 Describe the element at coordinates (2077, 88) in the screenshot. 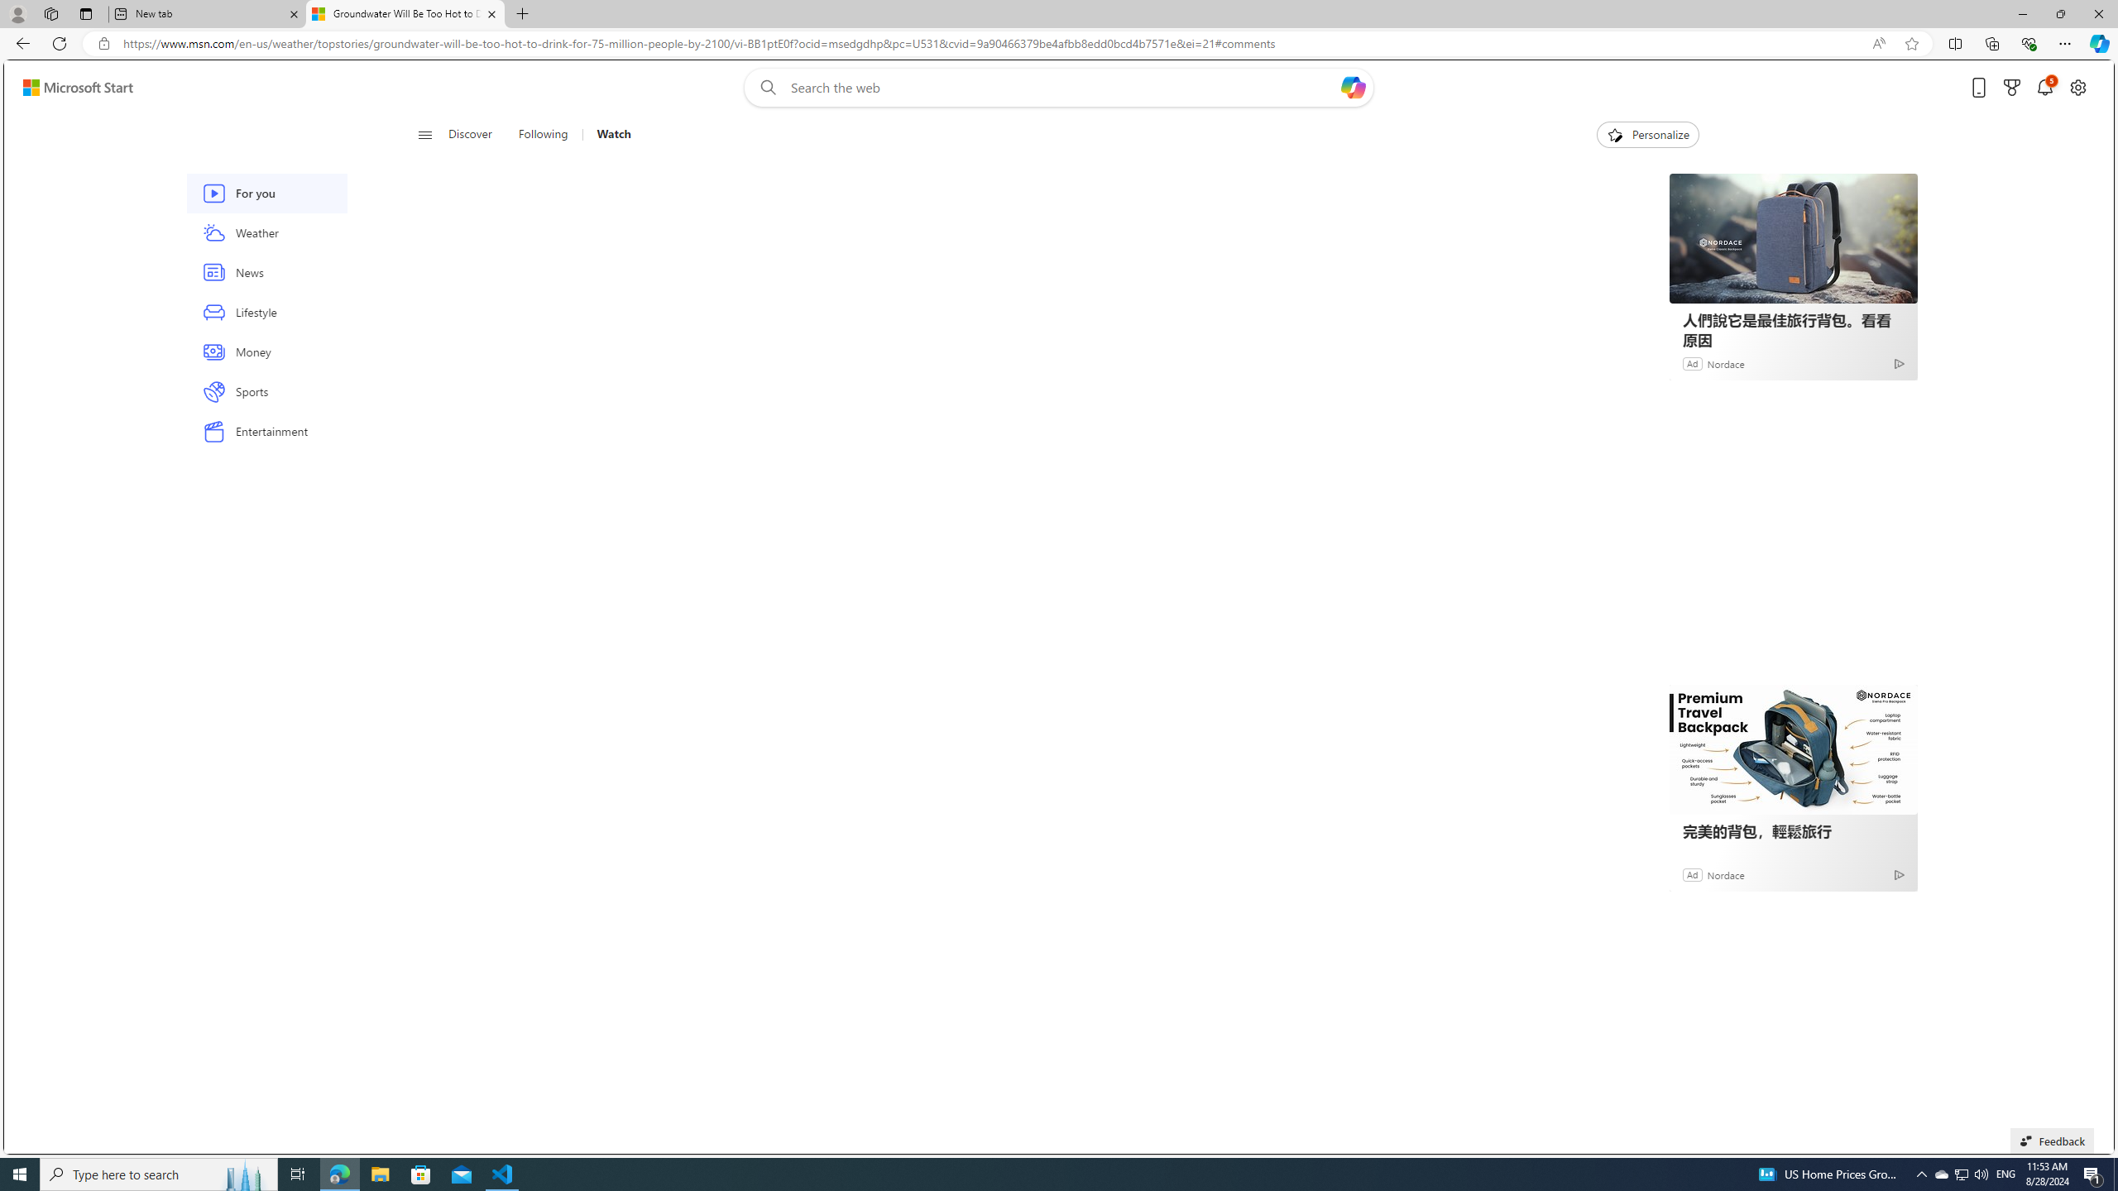

I see `Open settings` at that location.